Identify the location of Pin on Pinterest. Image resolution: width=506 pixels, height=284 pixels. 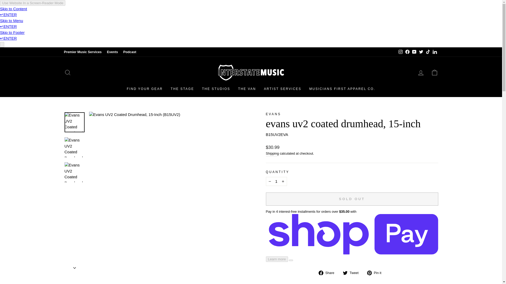
(376, 273).